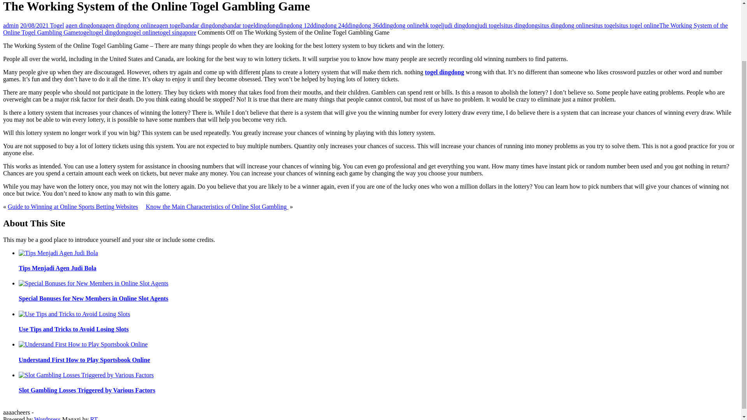  What do you see at coordinates (364, 26) in the screenshot?
I see `dingdong 36d` at bounding box center [364, 26].